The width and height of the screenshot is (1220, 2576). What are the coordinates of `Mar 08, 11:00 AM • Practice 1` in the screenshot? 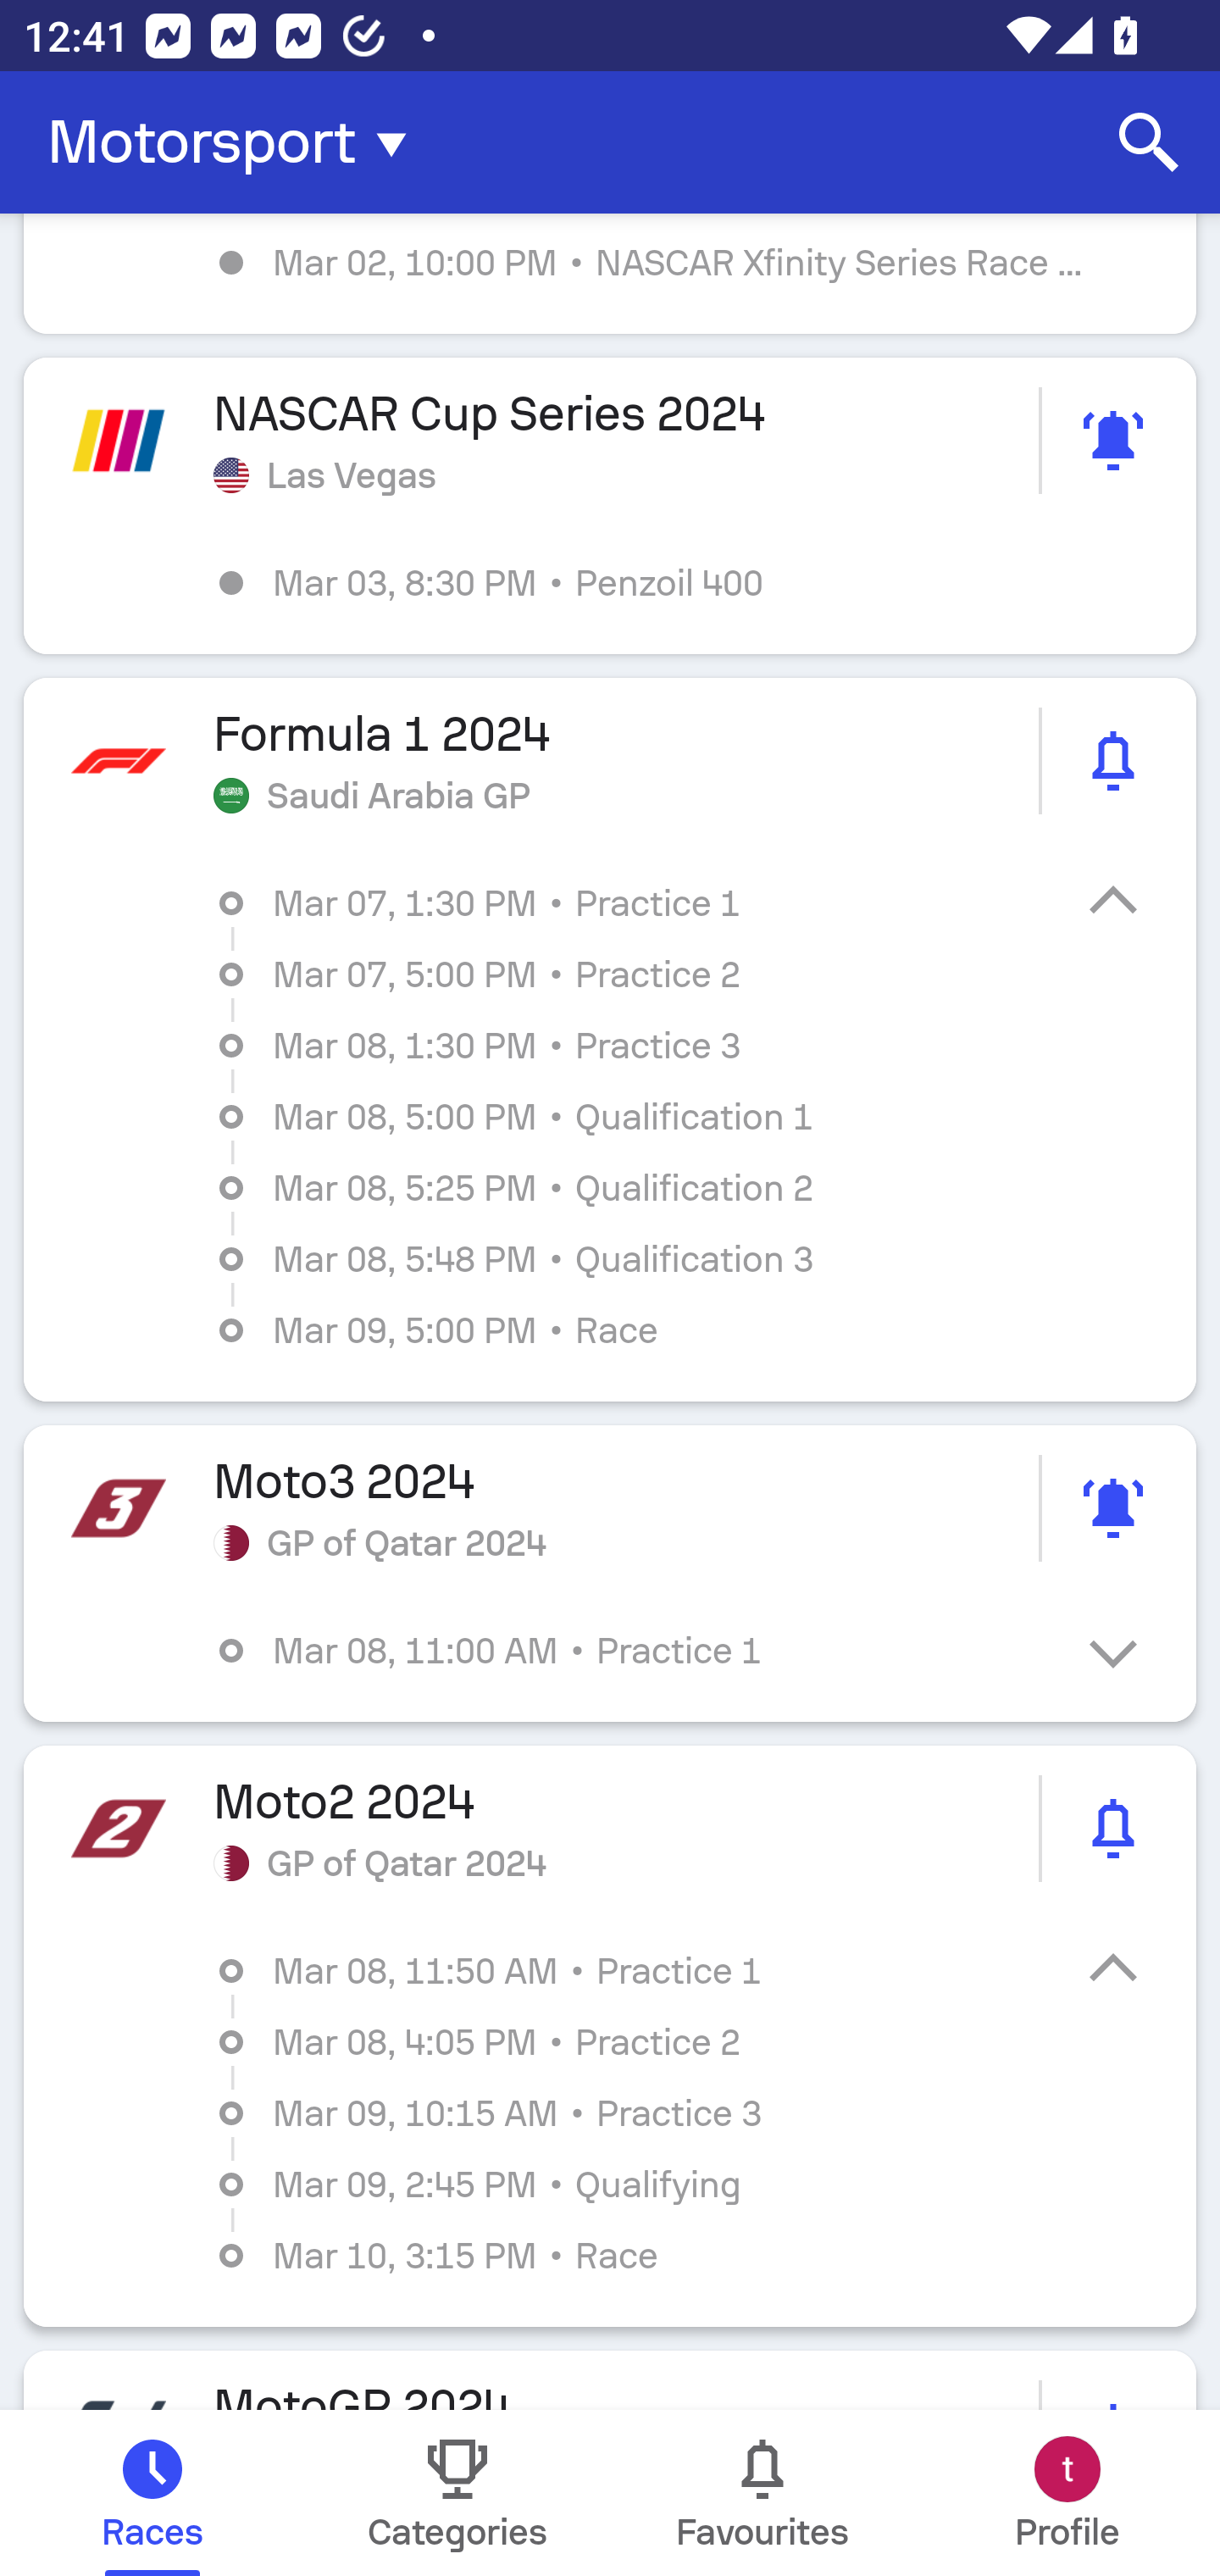 It's located at (634, 1649).